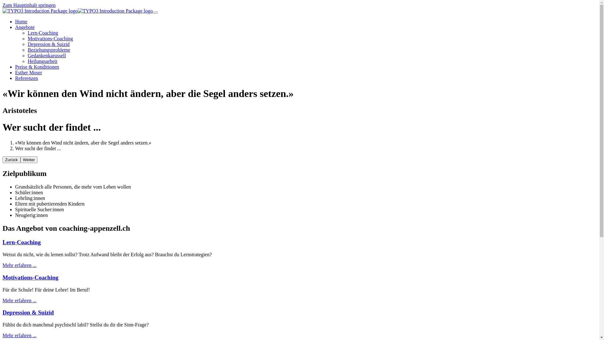  Describe the element at coordinates (29, 72) in the screenshot. I see `Esther Moser` at that location.